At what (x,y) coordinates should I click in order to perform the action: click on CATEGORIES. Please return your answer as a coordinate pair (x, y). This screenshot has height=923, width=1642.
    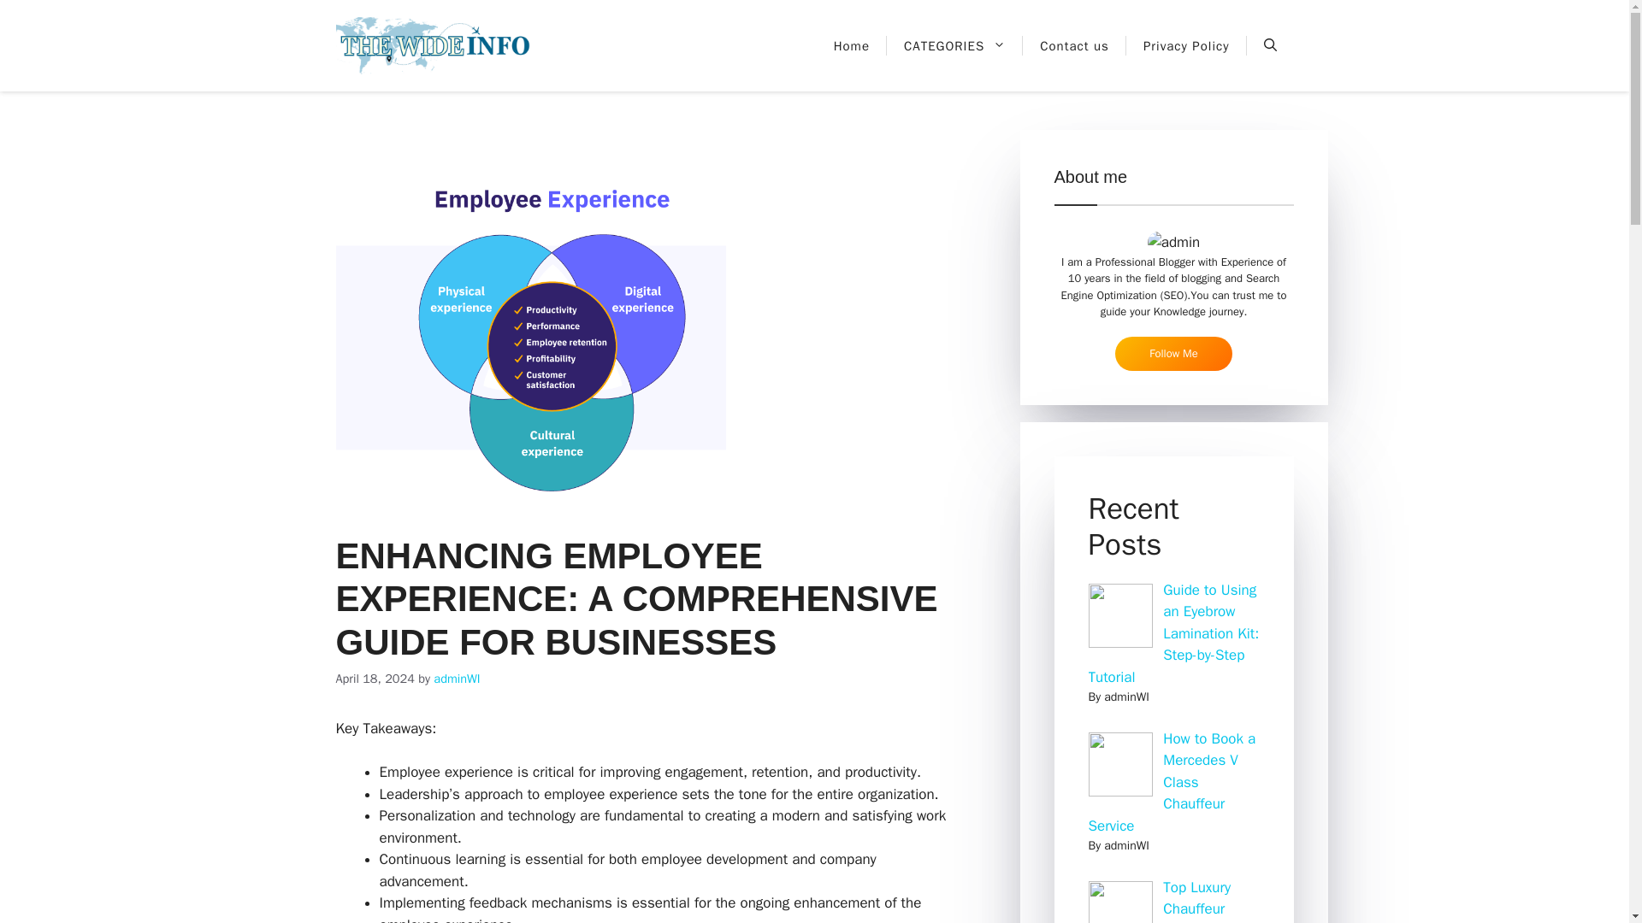
    Looking at the image, I should click on (954, 46).